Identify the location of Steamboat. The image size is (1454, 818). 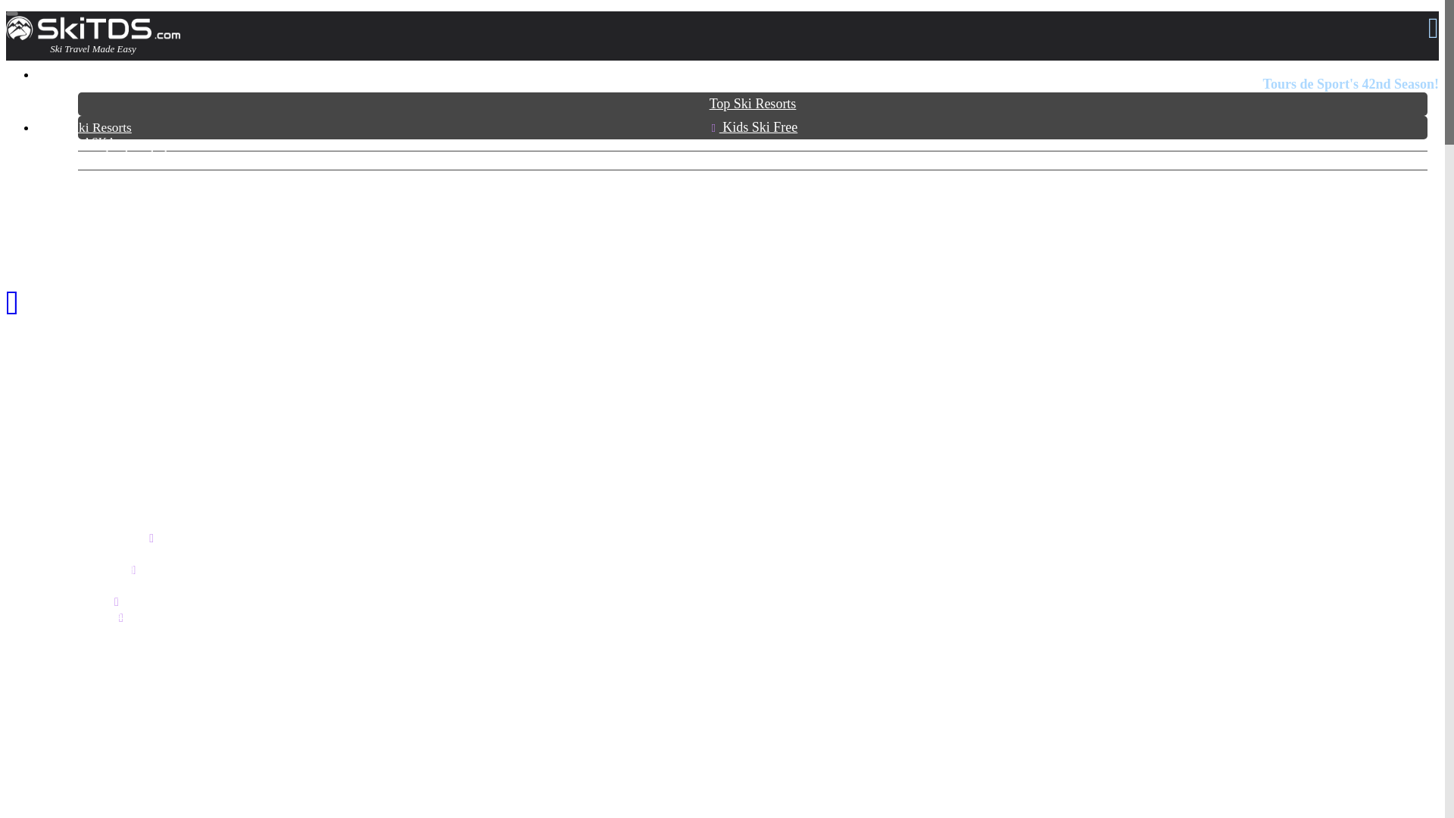
(89, 618).